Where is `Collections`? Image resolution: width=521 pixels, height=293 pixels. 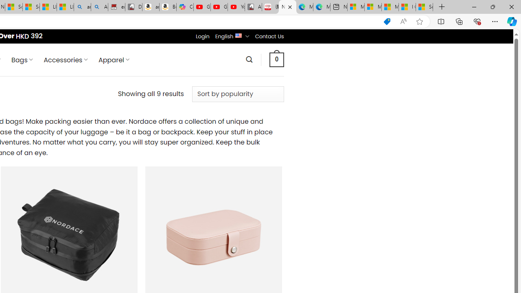 Collections is located at coordinates (459, 21).